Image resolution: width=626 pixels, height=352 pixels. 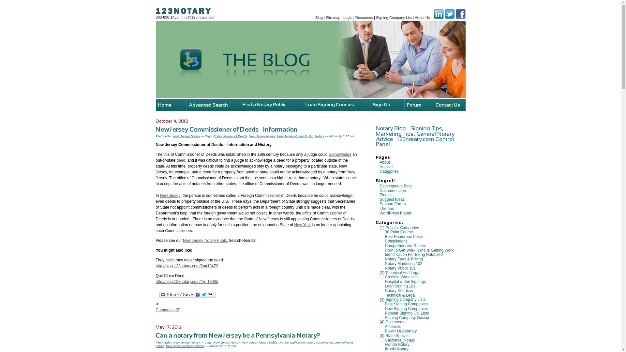 What do you see at coordinates (413, 255) in the screenshot?
I see `Identification For Being Notarized` at bounding box center [413, 255].